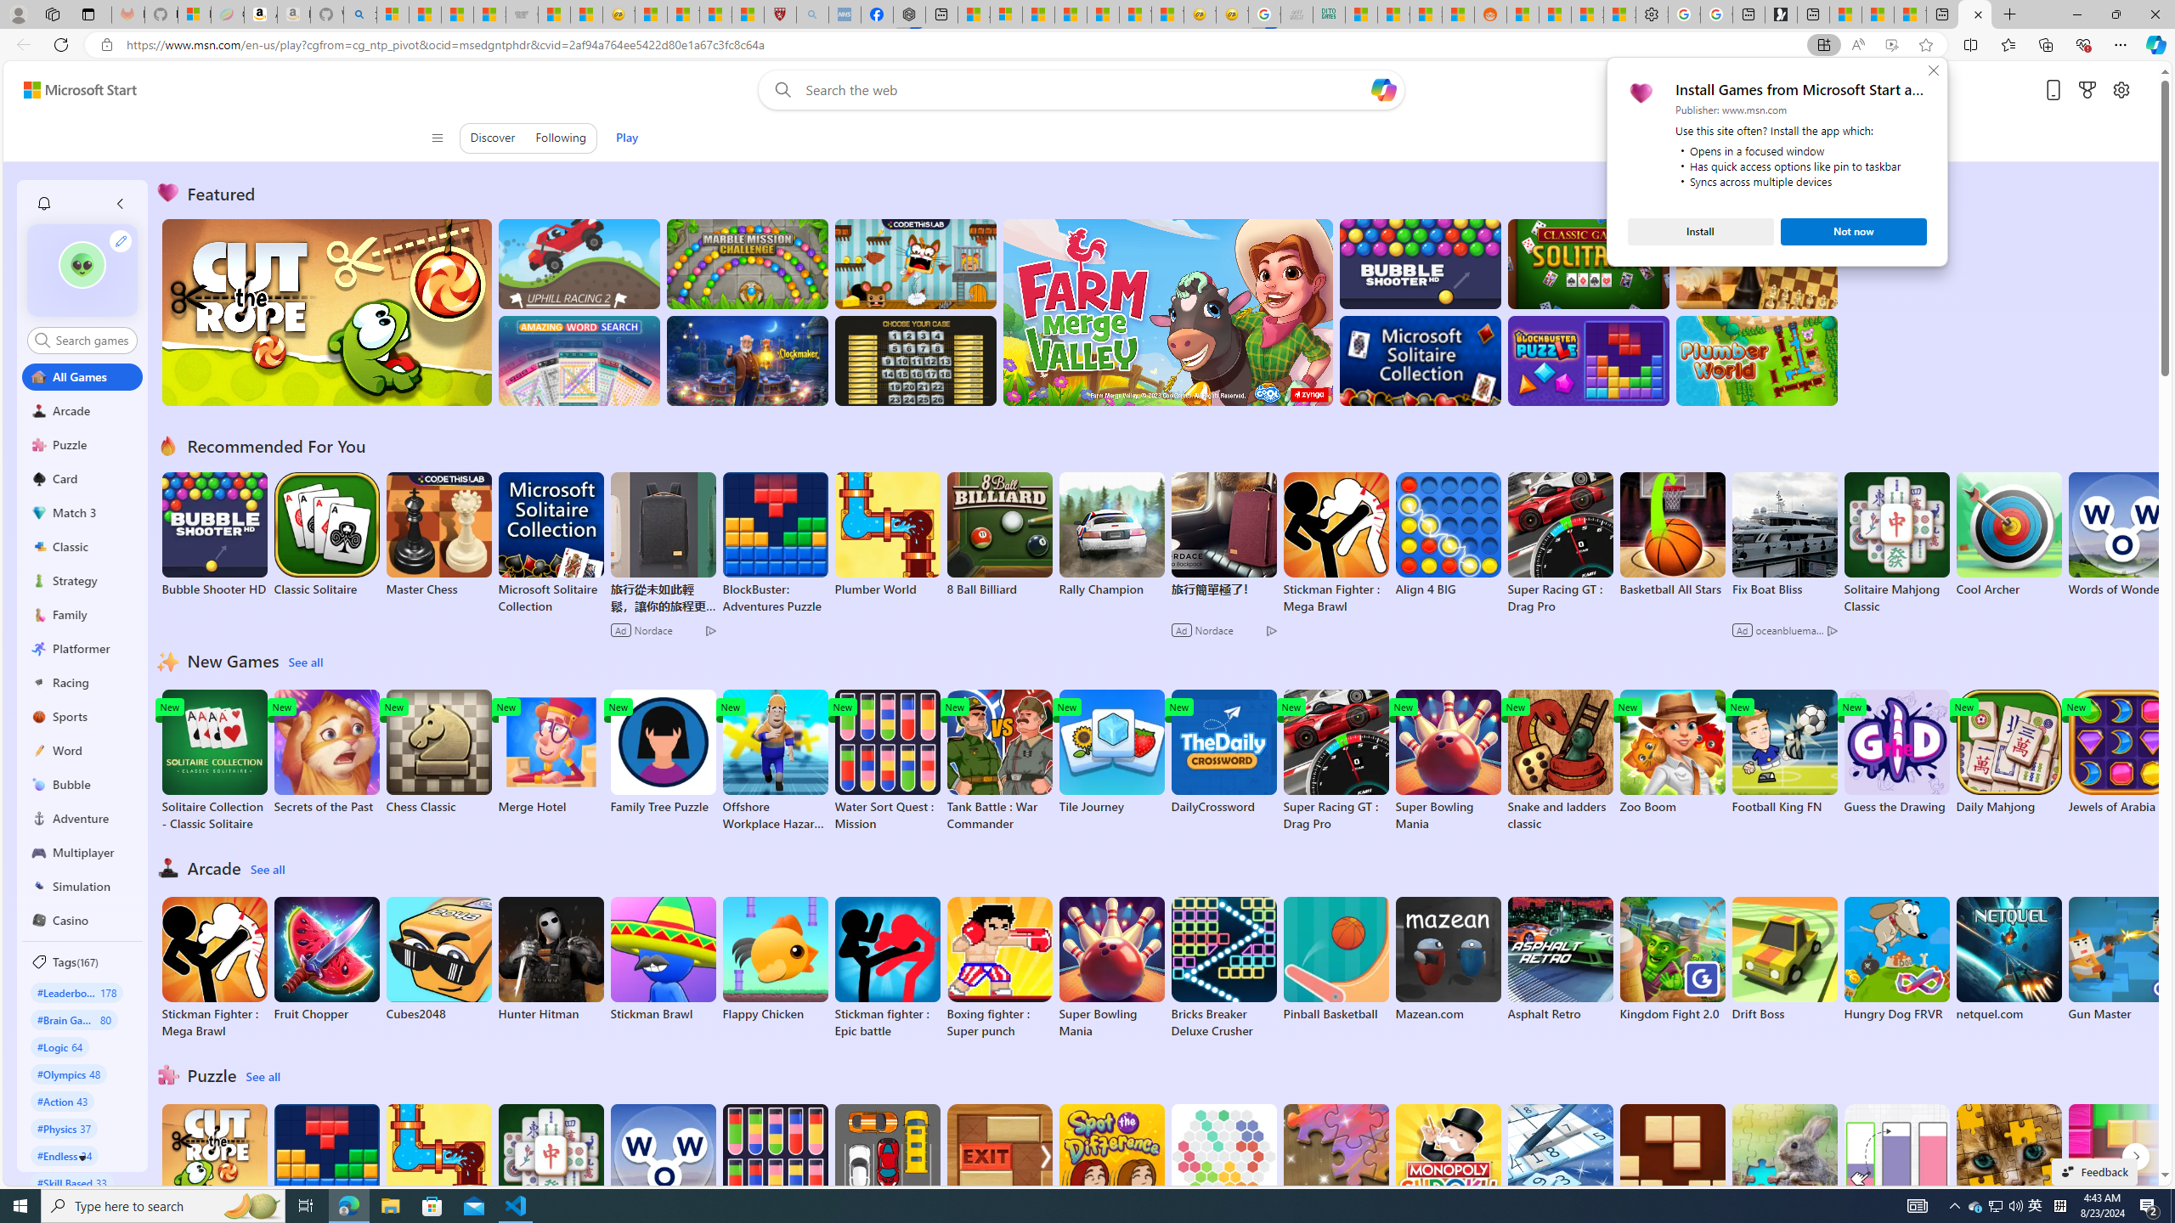 The width and height of the screenshot is (2175, 1223). Describe the element at coordinates (42, 340) in the screenshot. I see `Class: search-icon` at that location.